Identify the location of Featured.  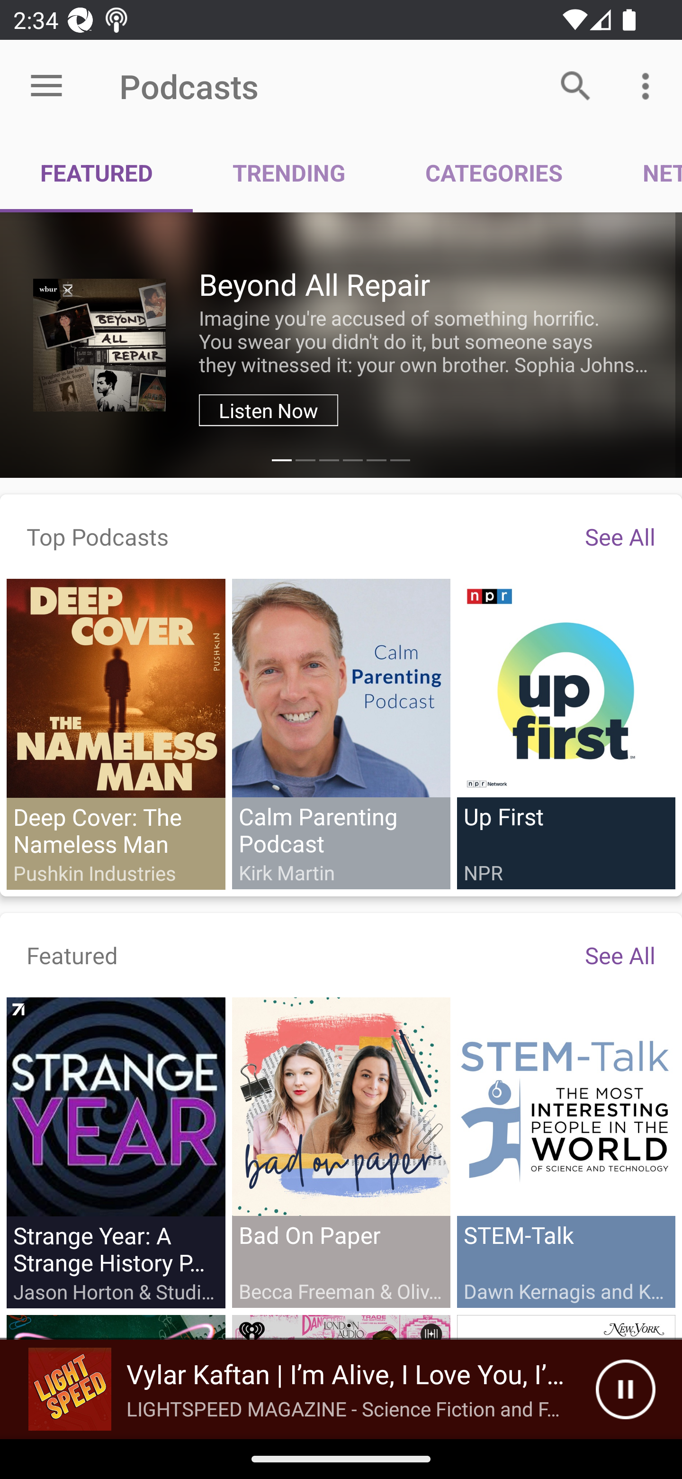
(72, 955).